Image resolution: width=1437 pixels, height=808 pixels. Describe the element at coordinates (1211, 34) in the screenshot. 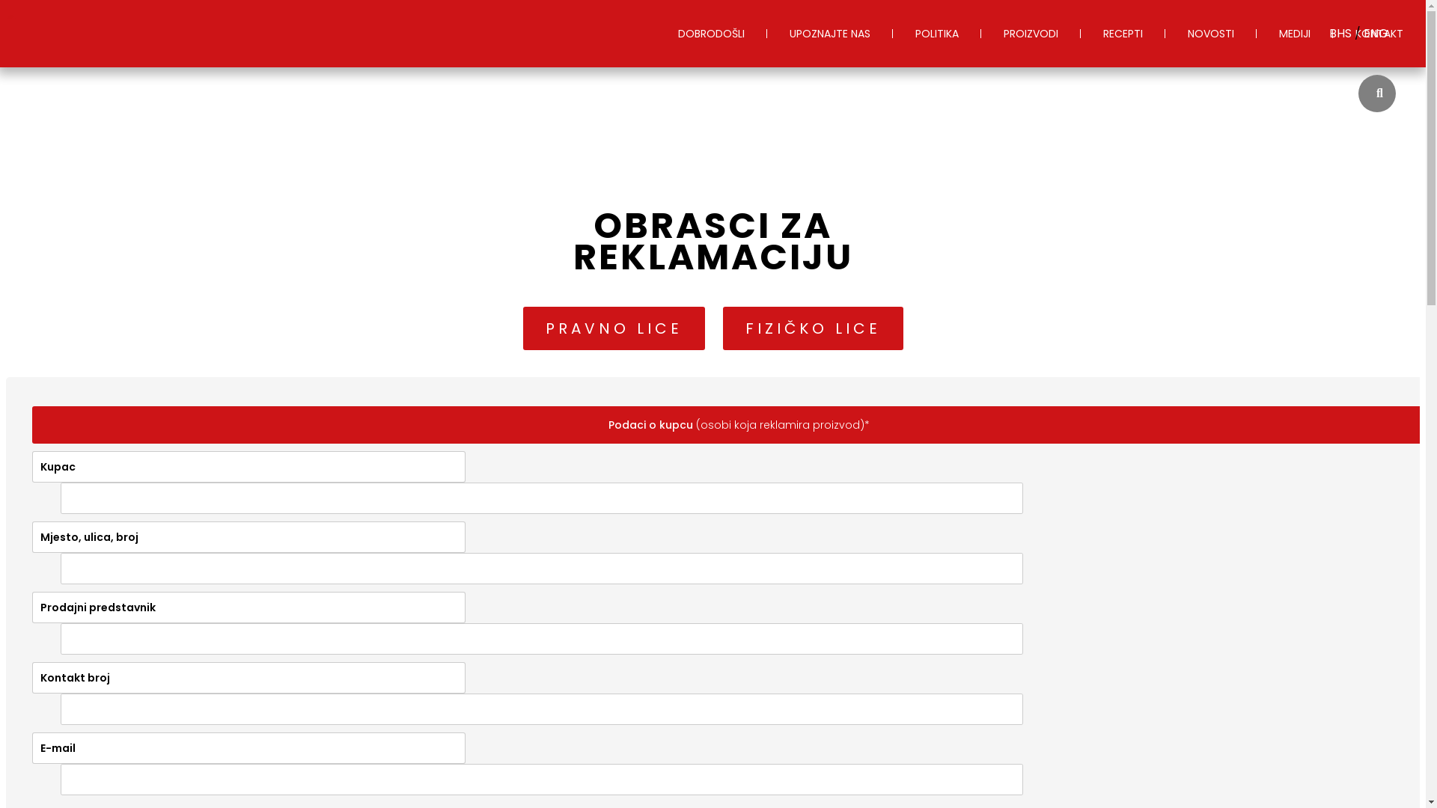

I see `NOVOSTI` at that location.